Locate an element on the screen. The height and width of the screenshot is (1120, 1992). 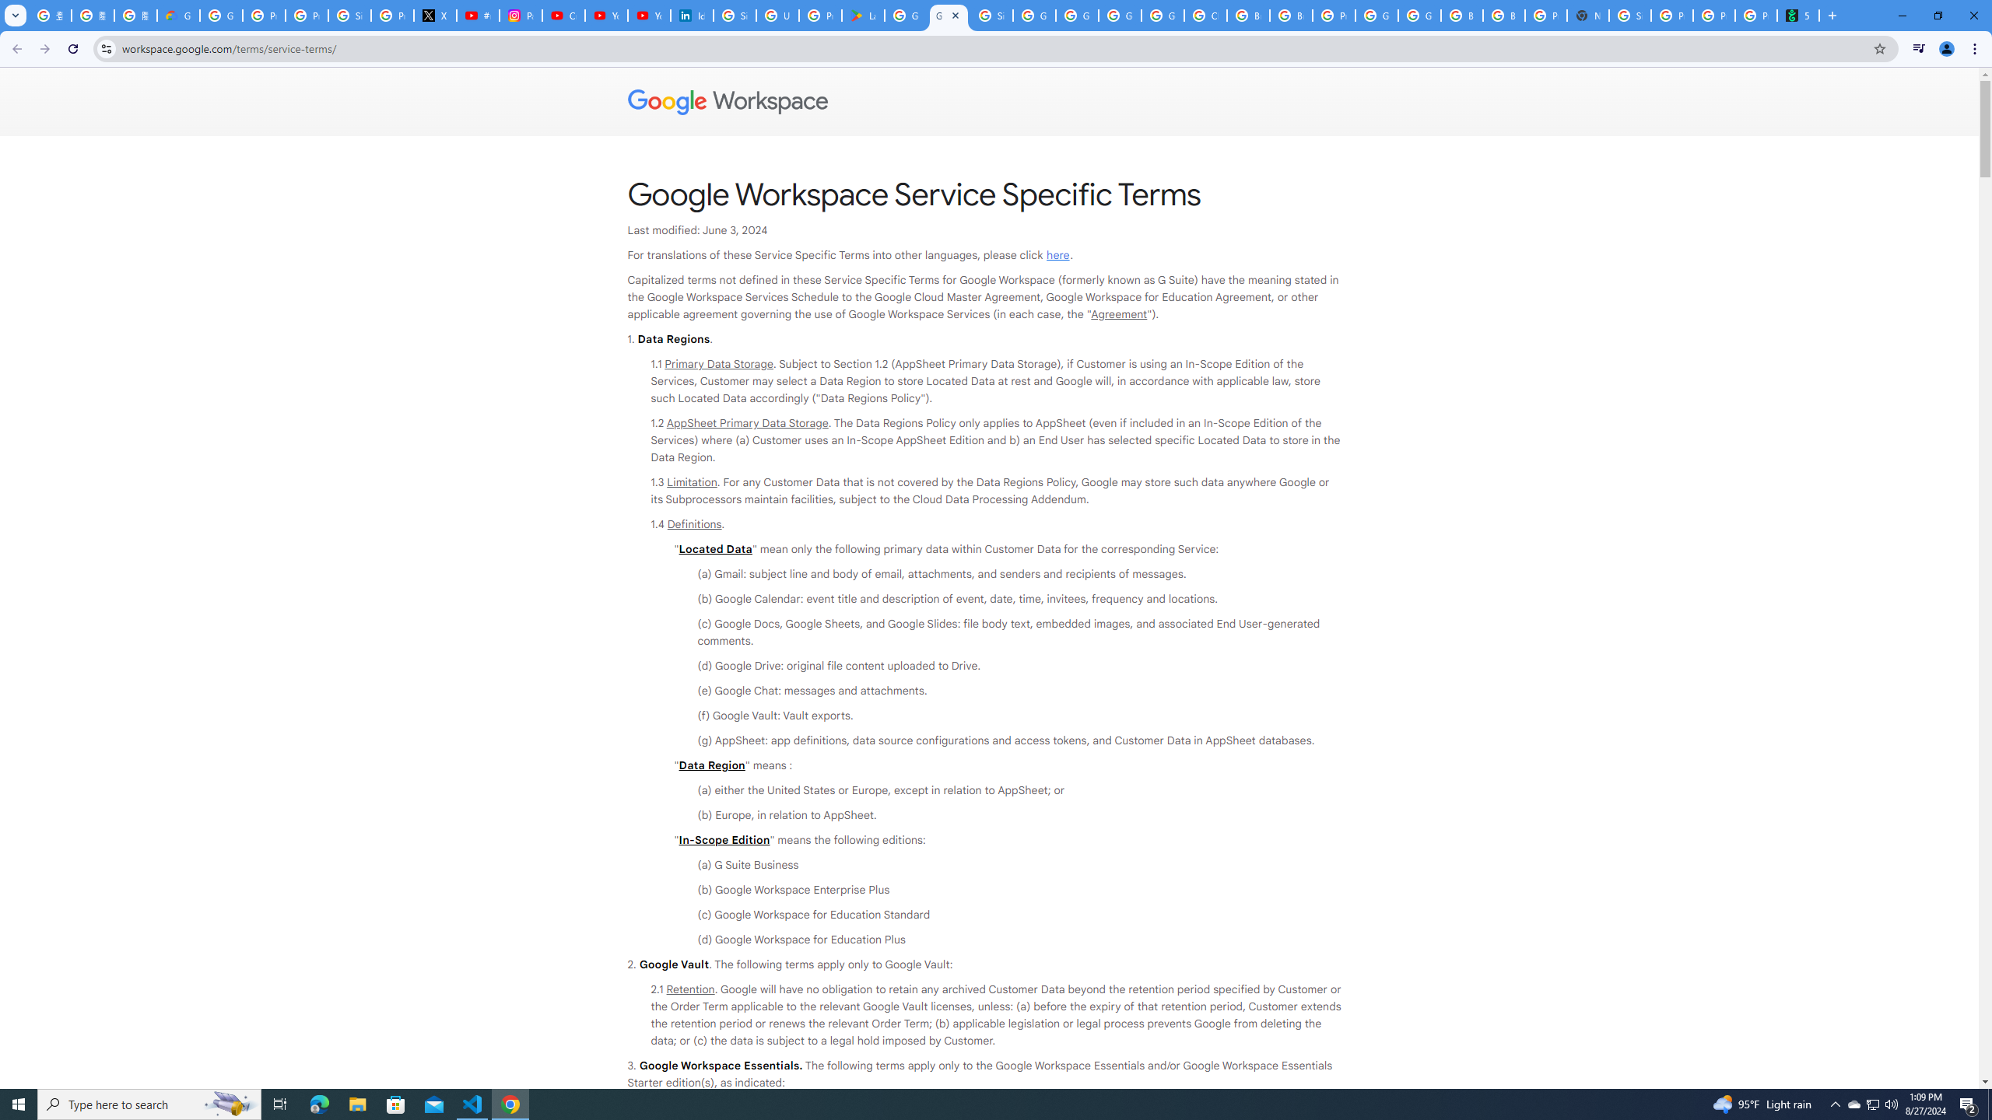
Google Cloud Privacy Notice is located at coordinates (178, 16).